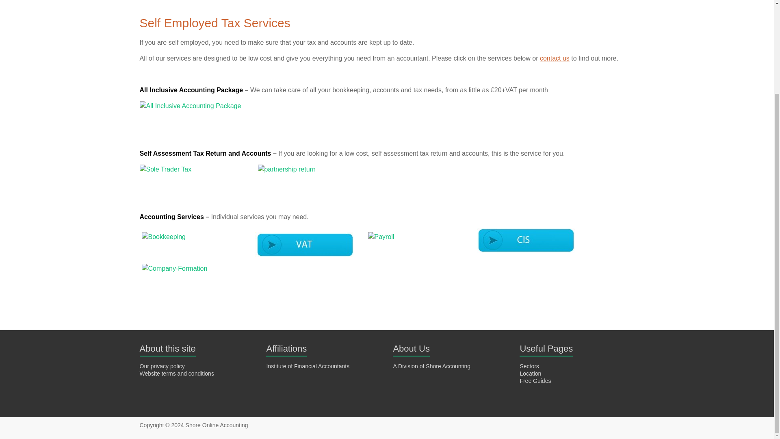 The height and width of the screenshot is (439, 780). I want to click on Our privacy policy, so click(162, 366).